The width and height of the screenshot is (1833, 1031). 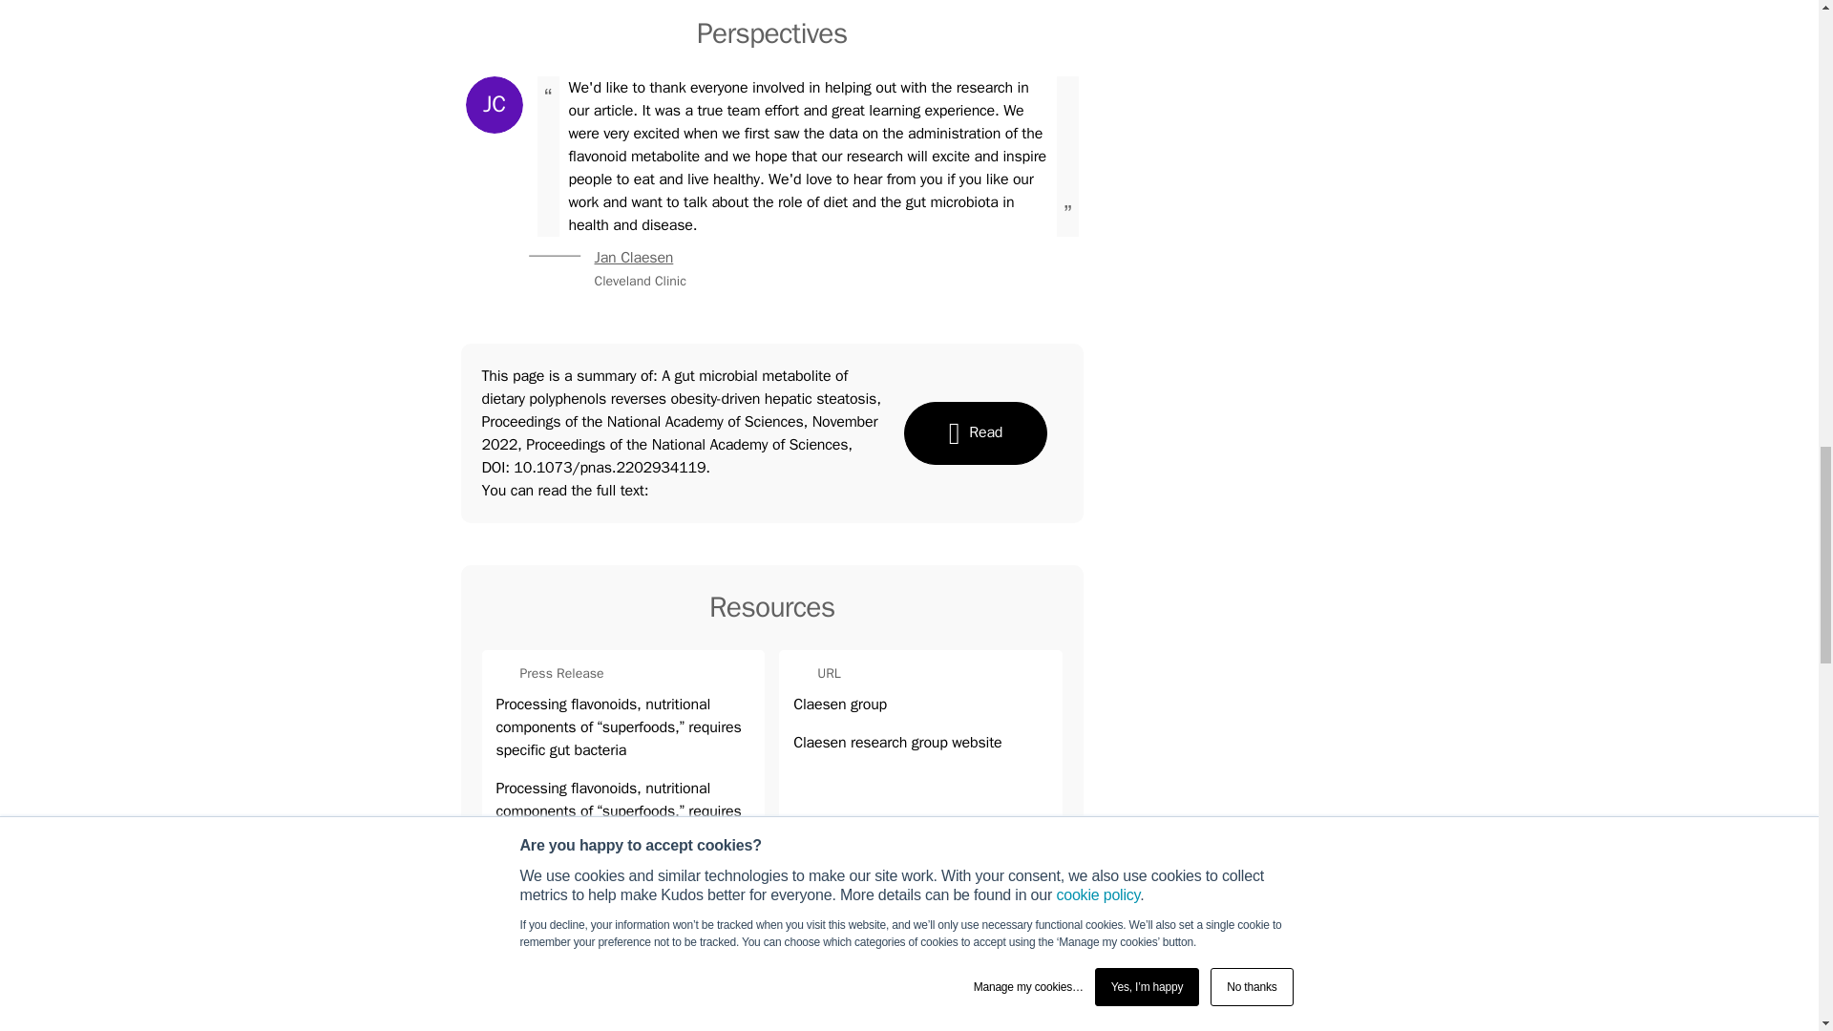 What do you see at coordinates (494, 105) in the screenshot?
I see `Jan Claesen` at bounding box center [494, 105].